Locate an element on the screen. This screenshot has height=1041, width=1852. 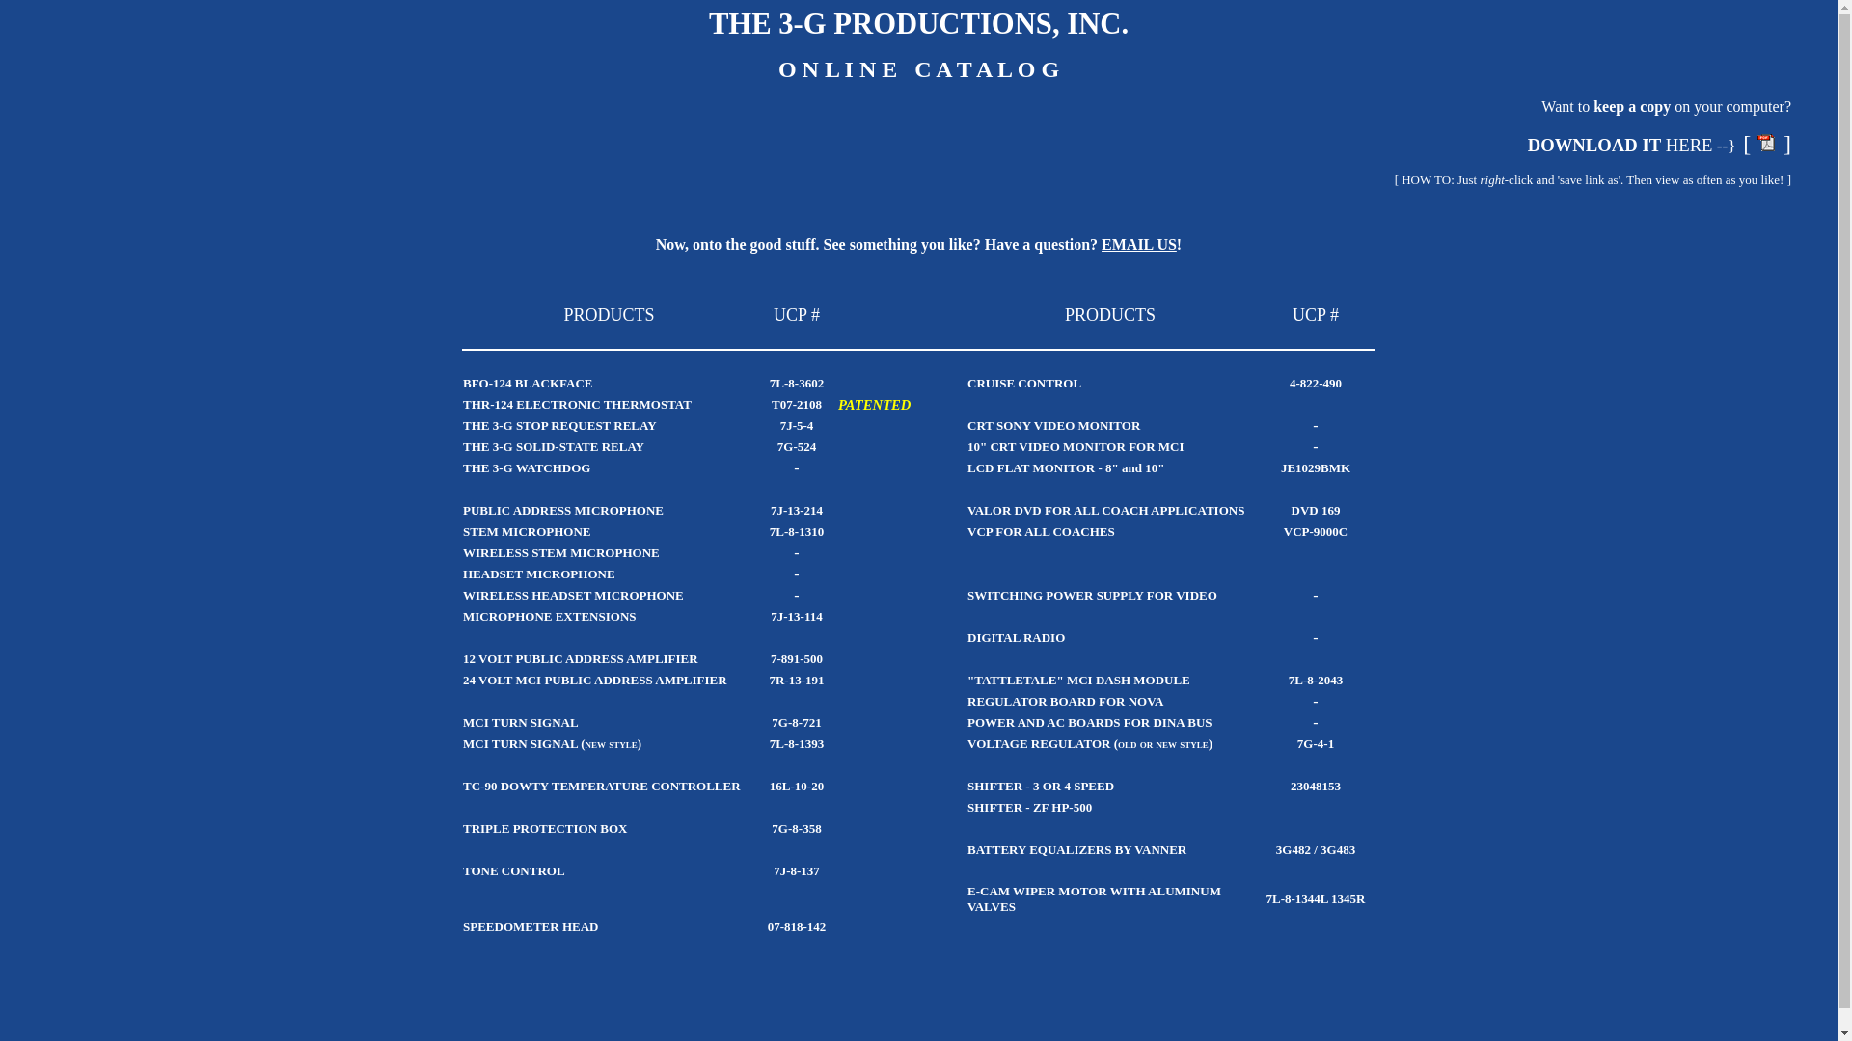
12 VOLT PUBLIC ADDRESS AMPLIFIER is located at coordinates (581, 659).